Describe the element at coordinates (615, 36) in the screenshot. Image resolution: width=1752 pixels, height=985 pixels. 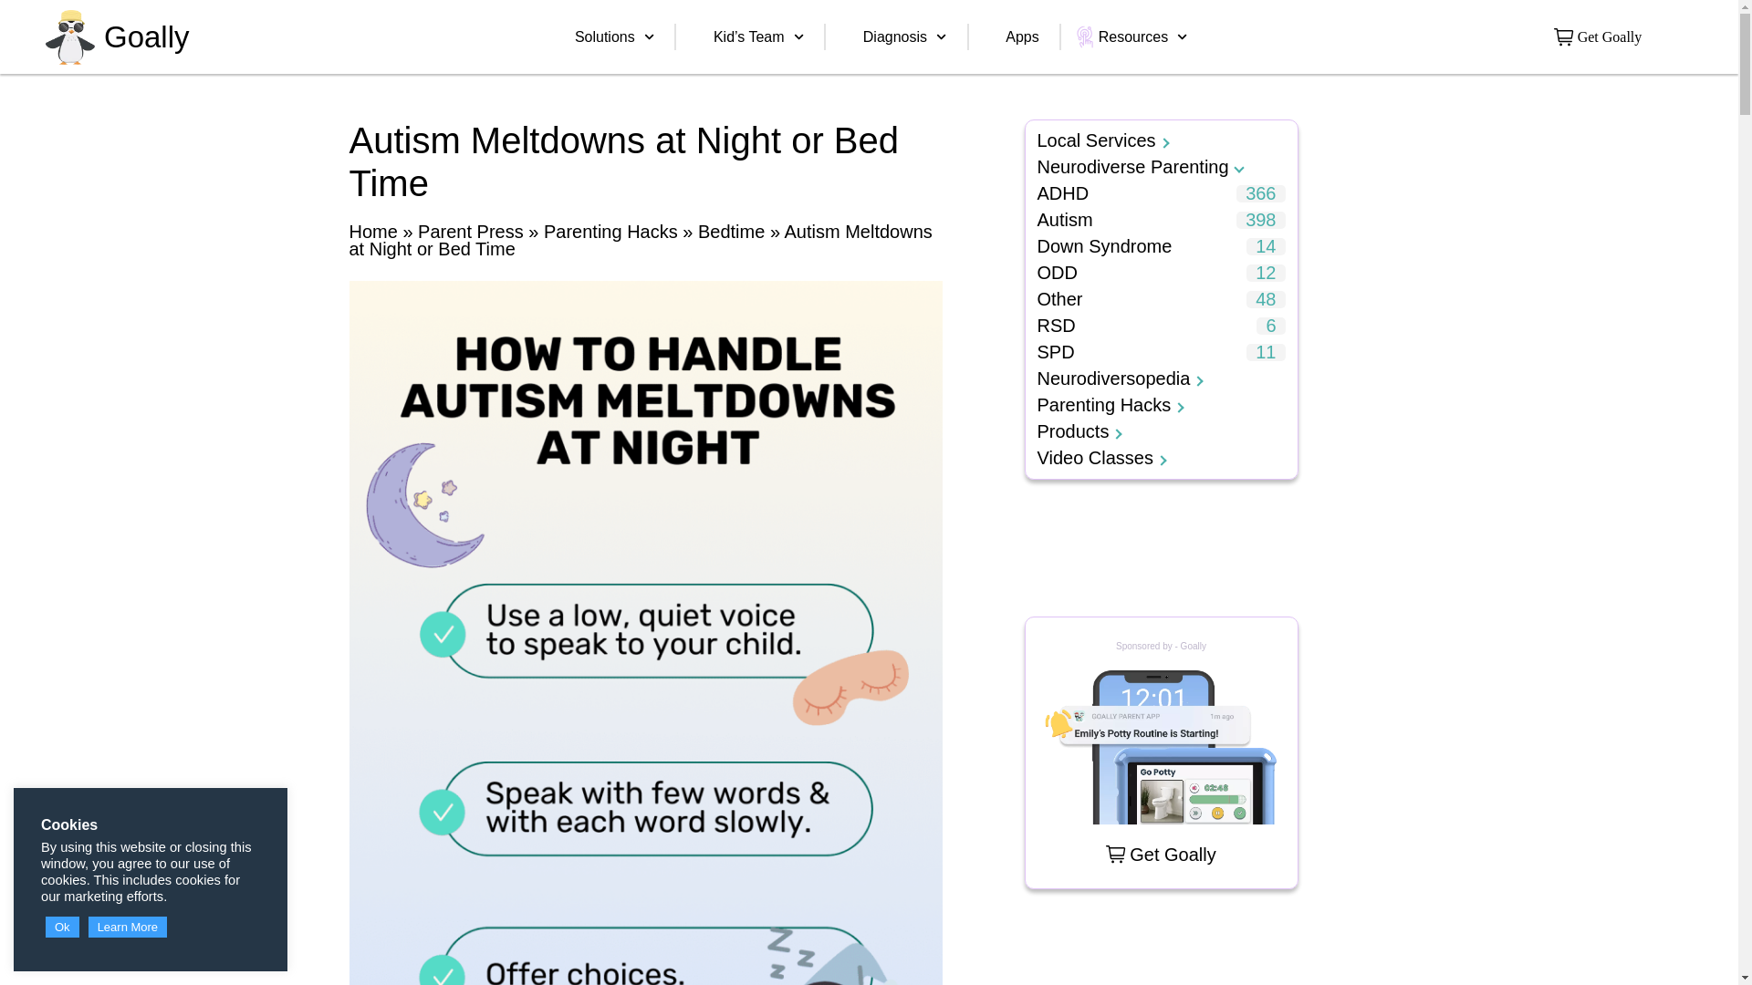
I see `Solutions` at that location.